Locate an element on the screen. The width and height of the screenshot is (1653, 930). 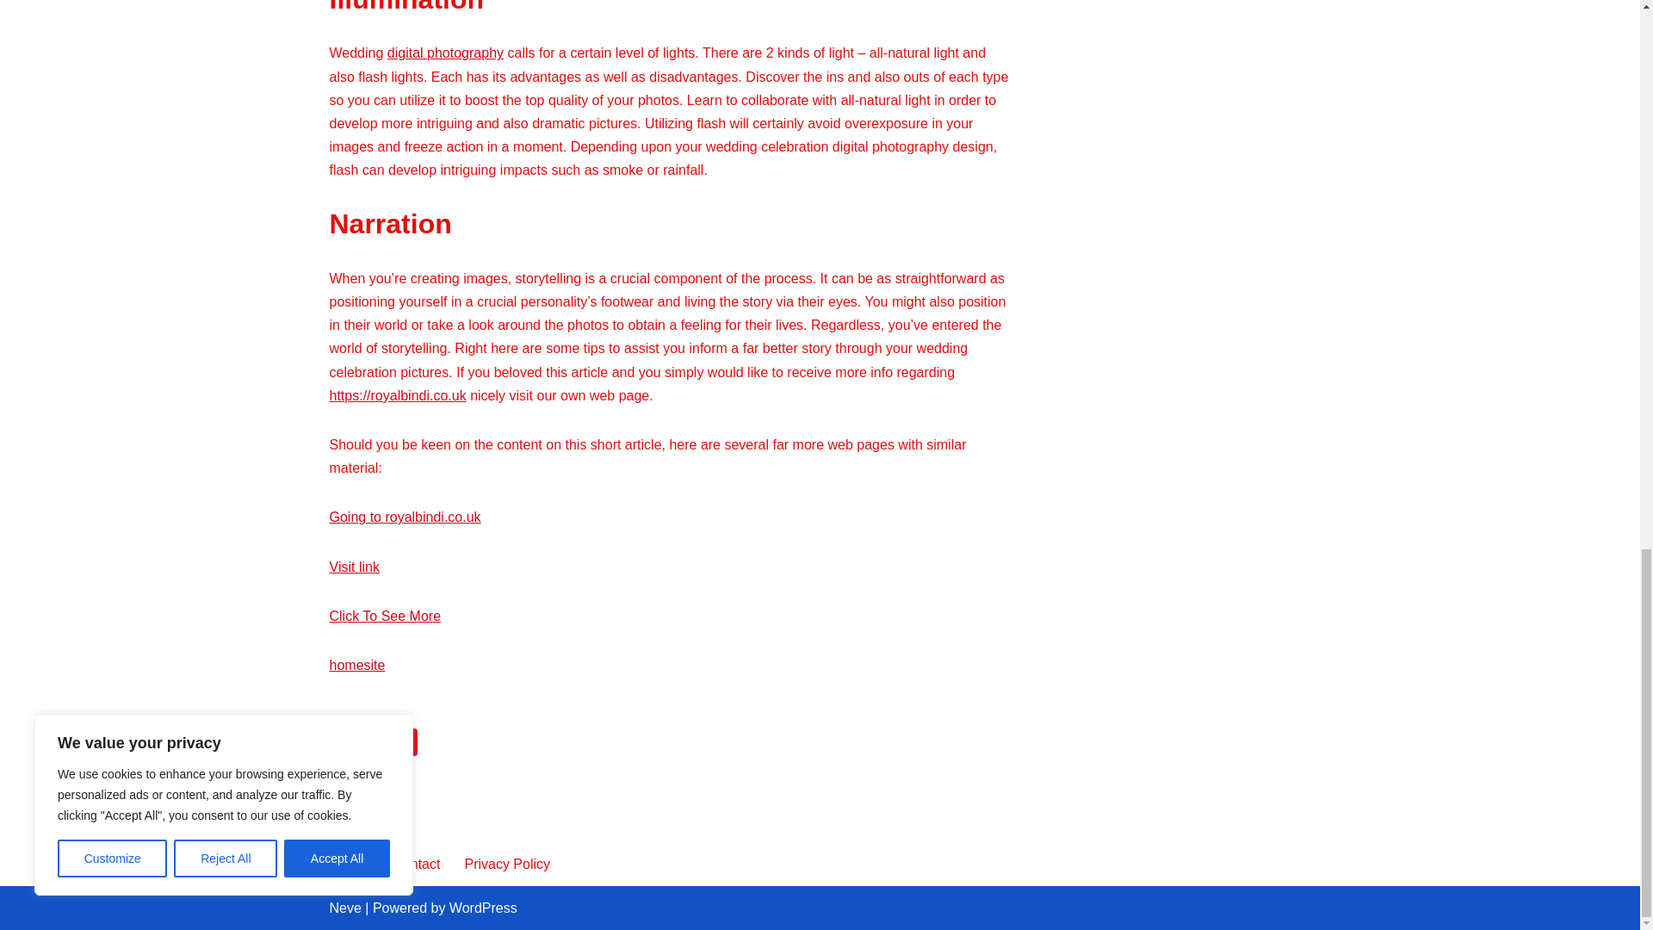
Click To See More is located at coordinates (385, 616).